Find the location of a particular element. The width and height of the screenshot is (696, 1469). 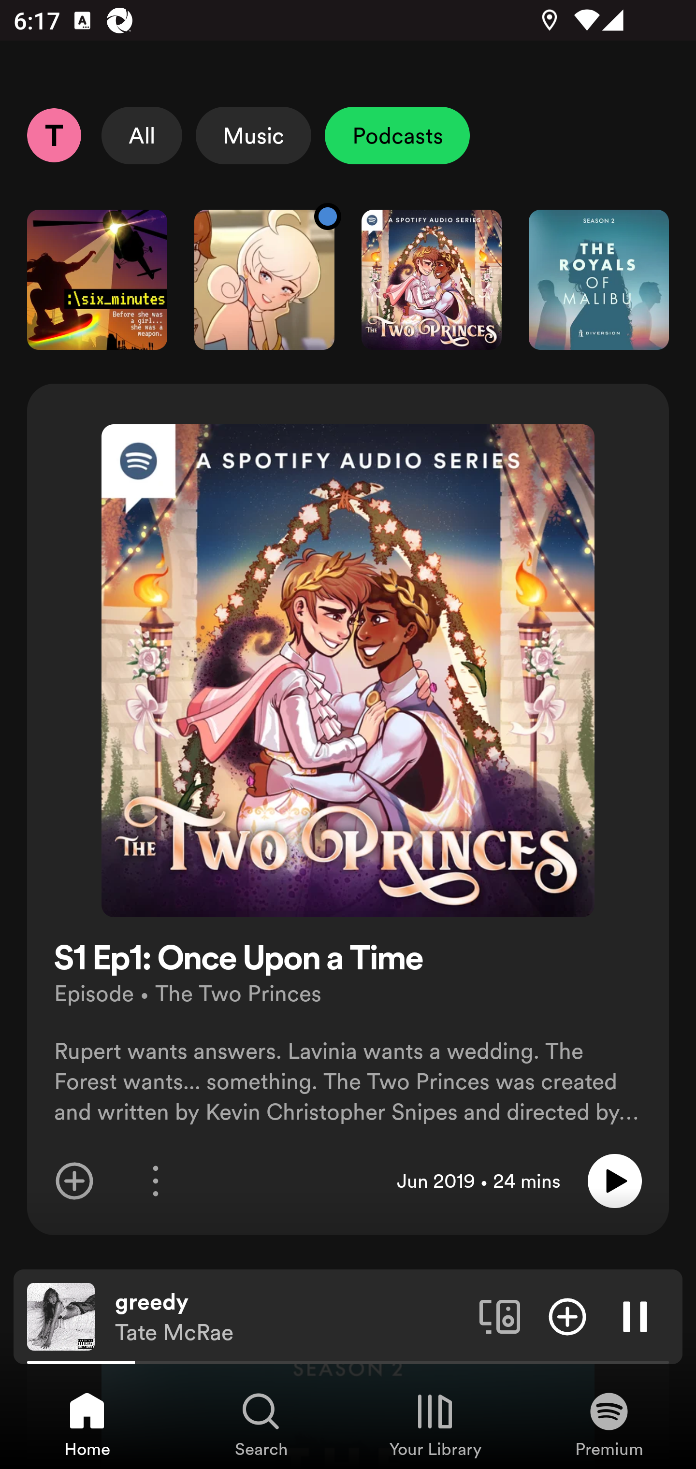

The Royals of Malibu is located at coordinates (599, 279).